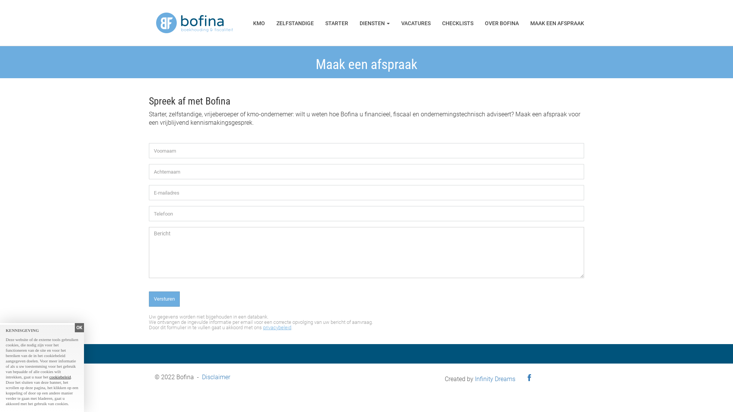  What do you see at coordinates (375, 24) in the screenshot?
I see `DIENSTEN` at bounding box center [375, 24].